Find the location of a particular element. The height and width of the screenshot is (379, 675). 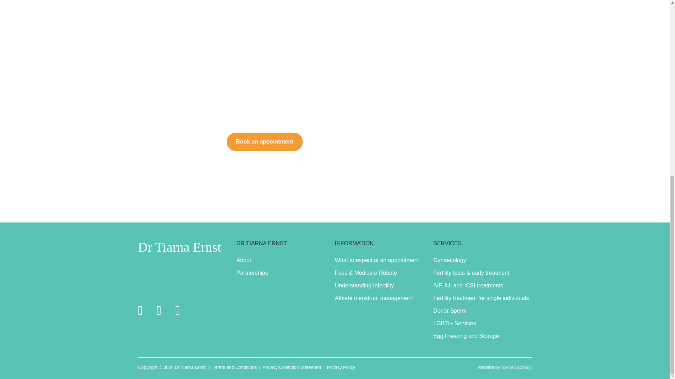

Home is located at coordinates (171, 367).